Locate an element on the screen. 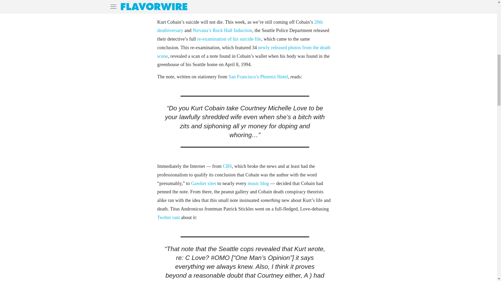  Twitter rant is located at coordinates (169, 218).